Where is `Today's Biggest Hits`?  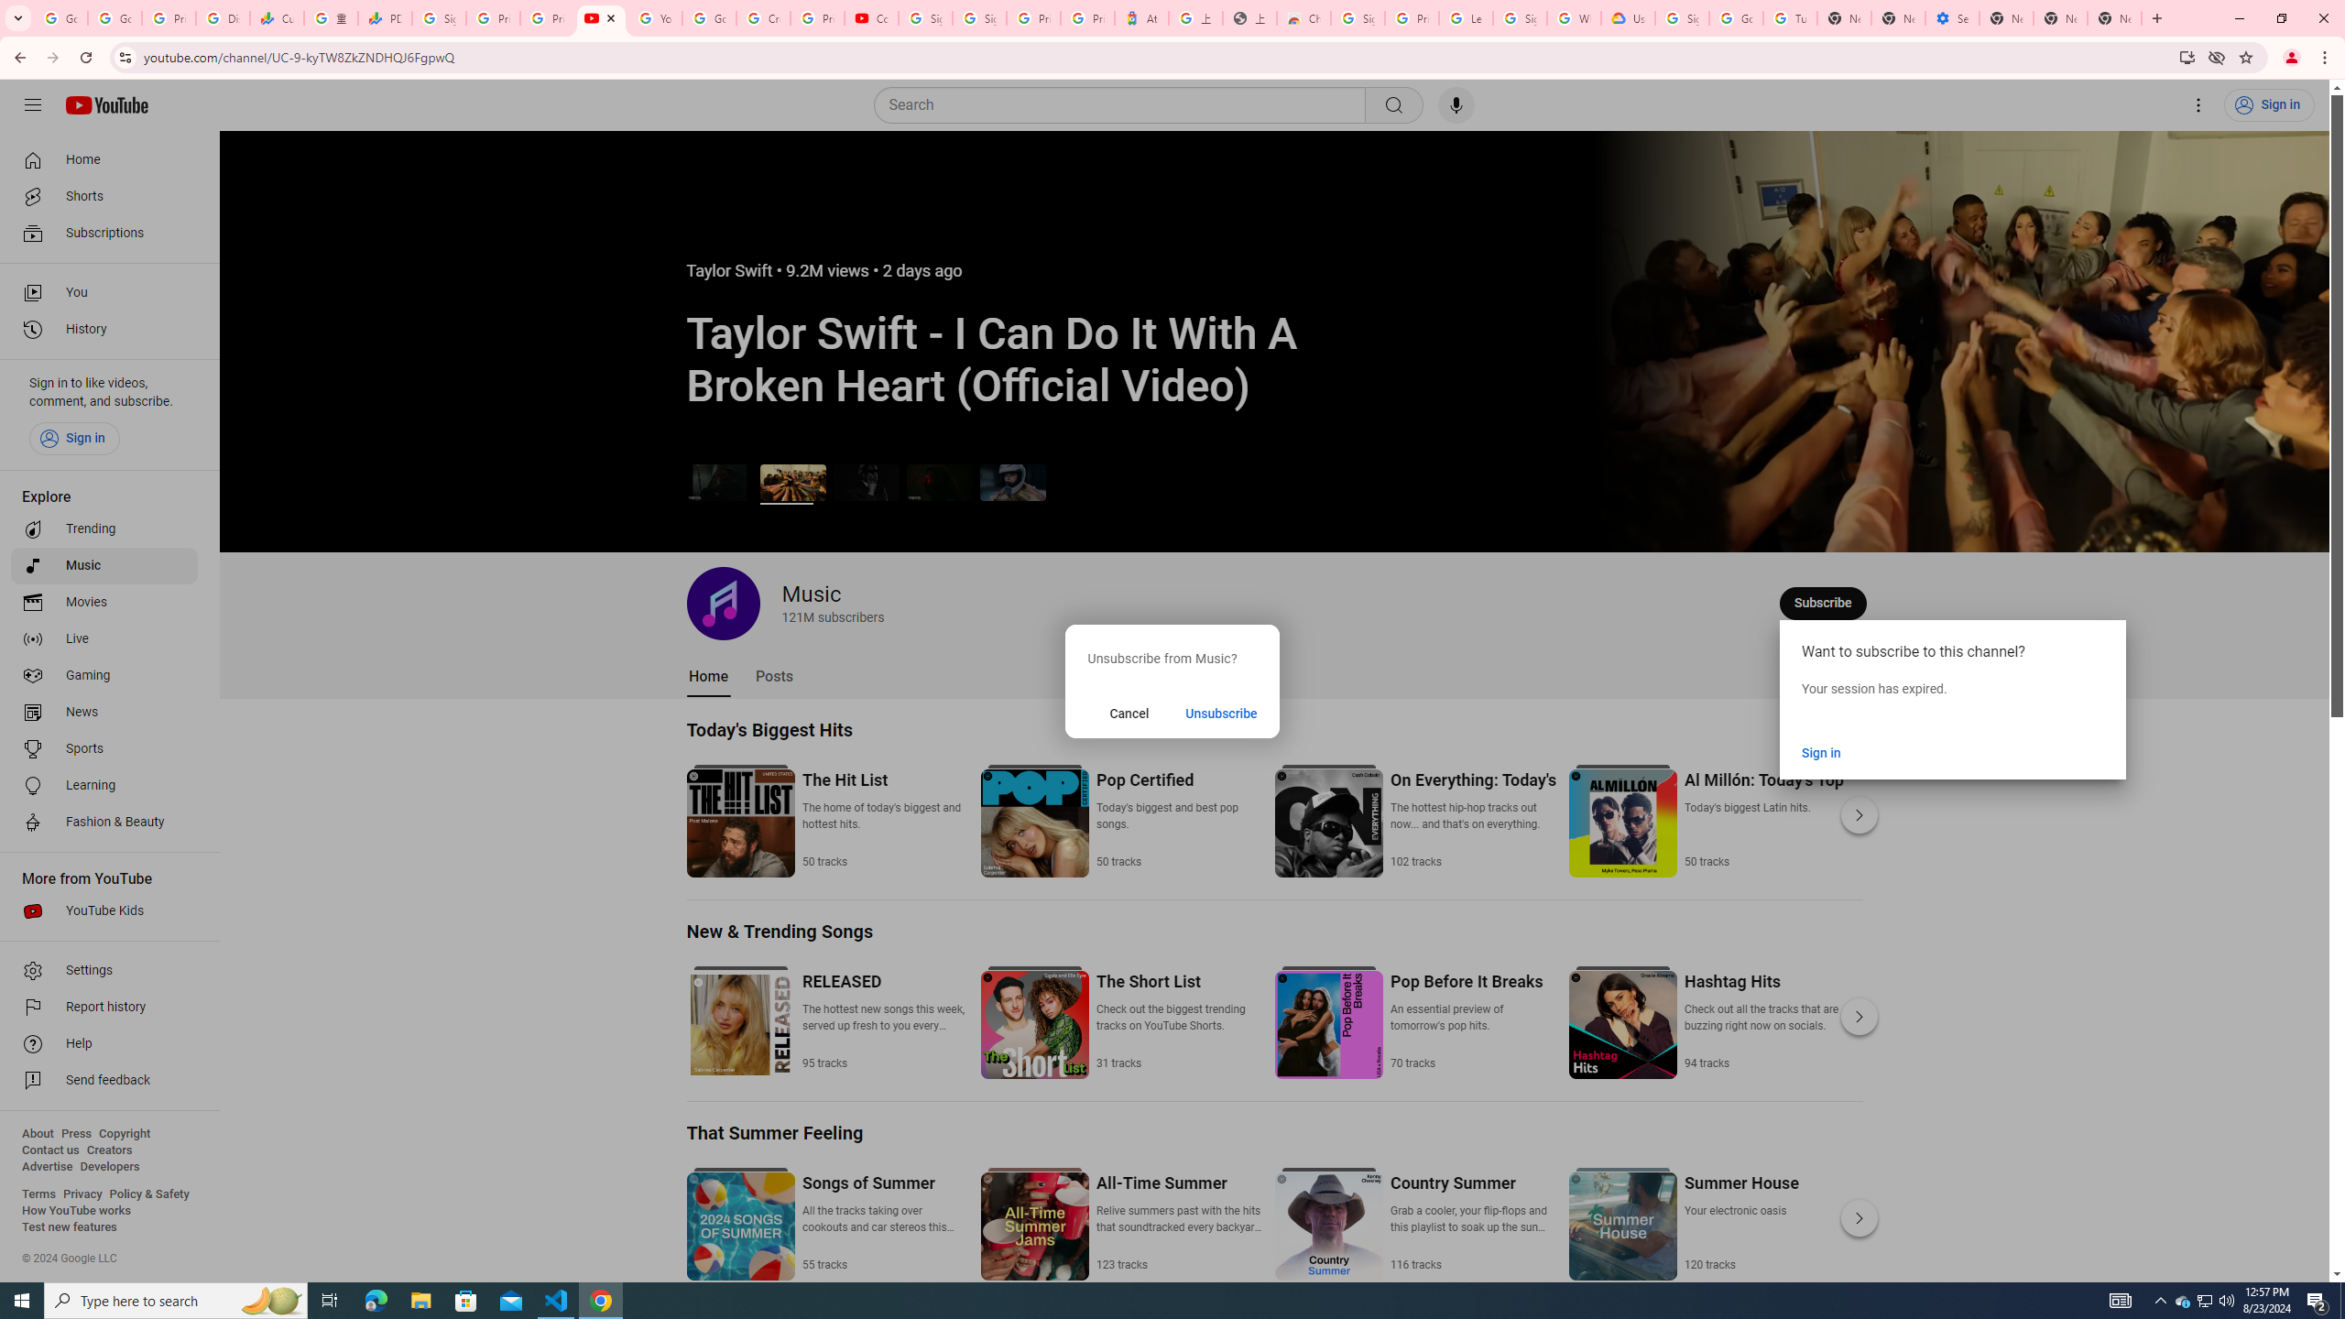 Today's Biggest Hits is located at coordinates (769, 729).